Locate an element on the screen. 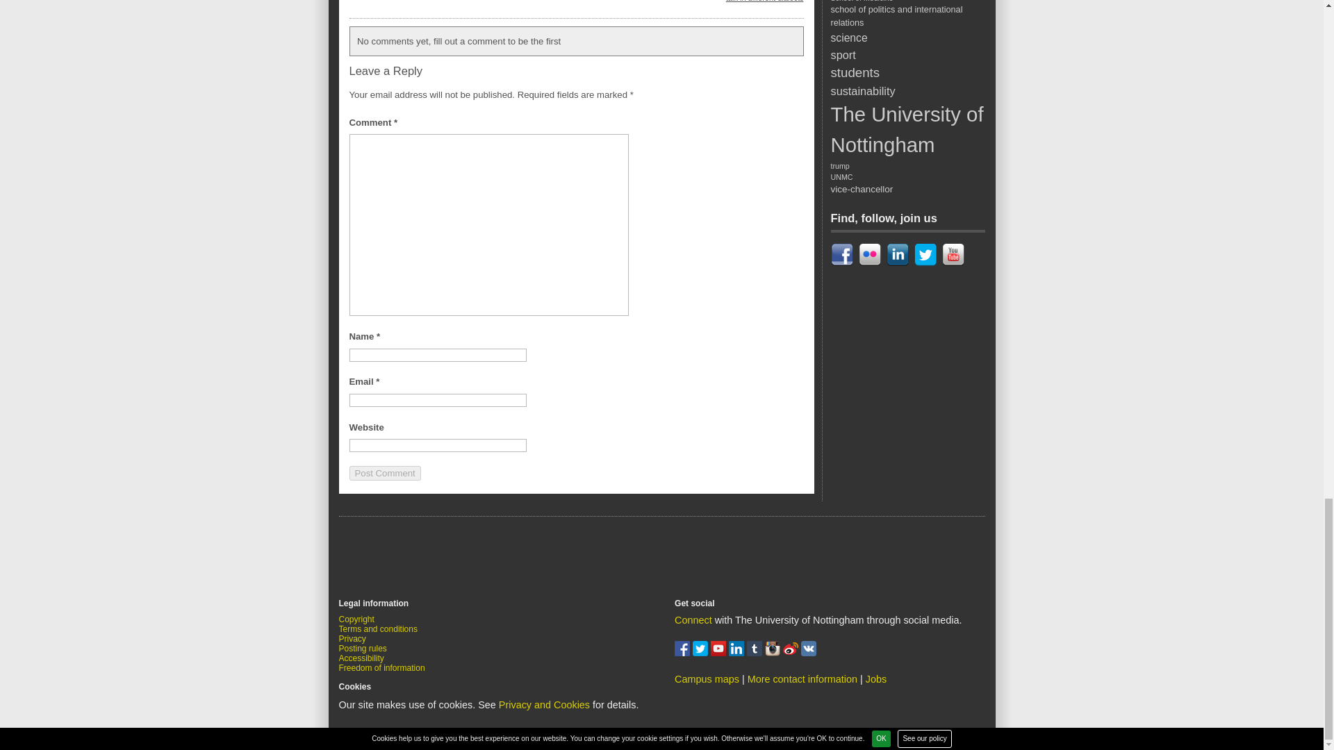  Terms and conditions is located at coordinates (378, 628).